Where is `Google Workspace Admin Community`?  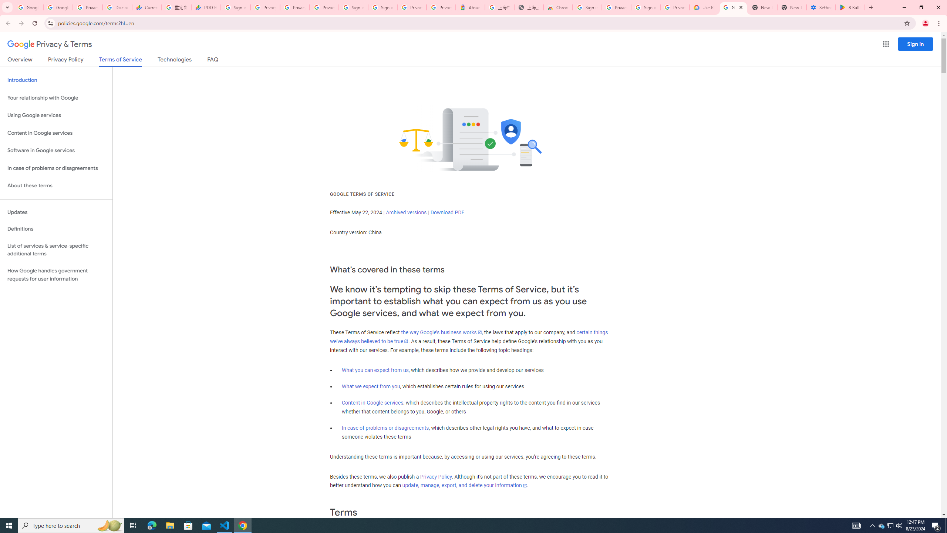 Google Workspace Admin Community is located at coordinates (28, 7).